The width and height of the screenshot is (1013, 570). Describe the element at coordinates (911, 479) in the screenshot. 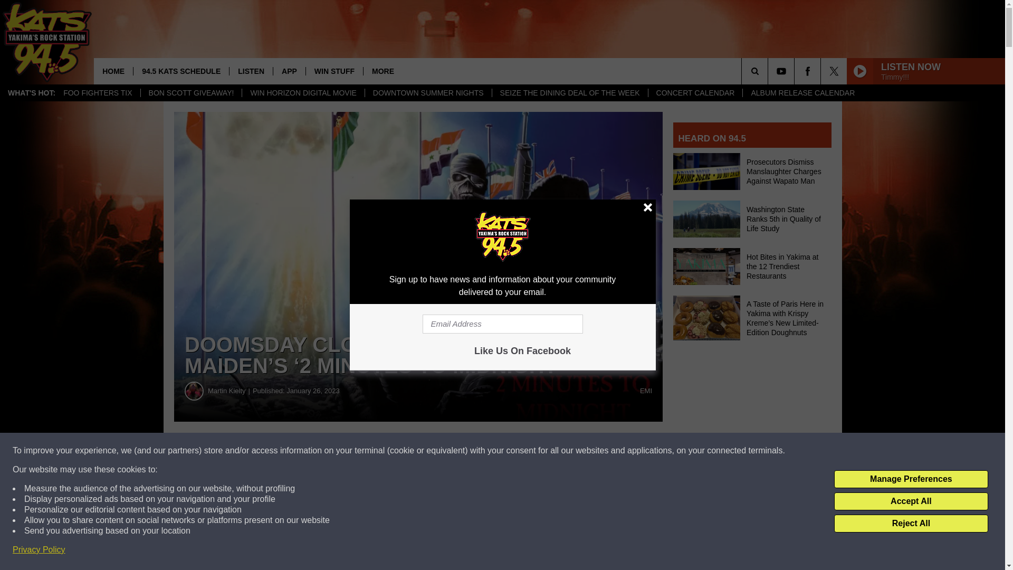

I see `Manage Preferences` at that location.